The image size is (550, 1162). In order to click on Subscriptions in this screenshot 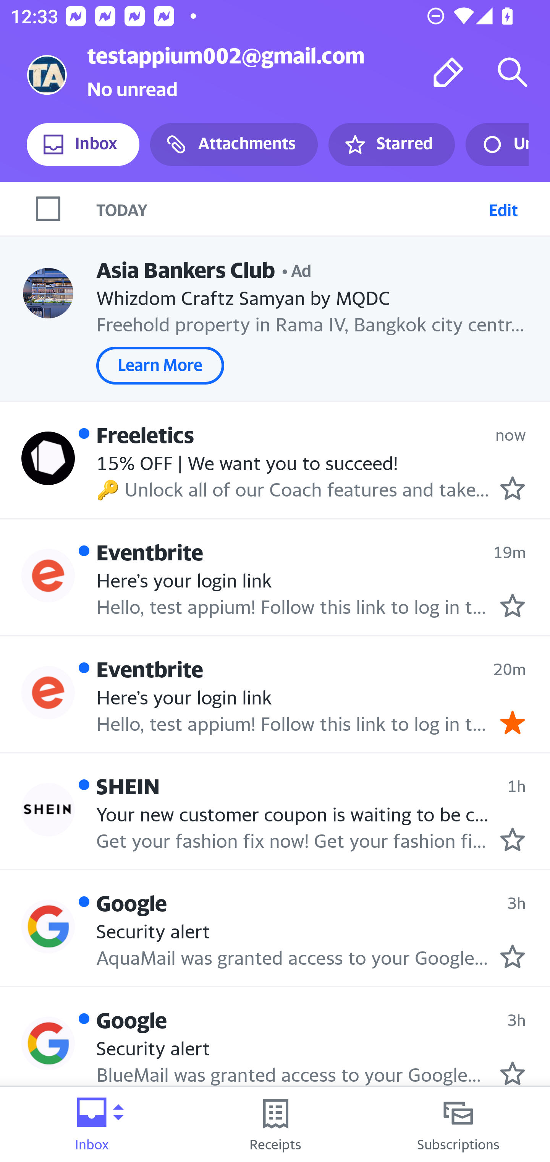, I will do `click(458, 1125)`.